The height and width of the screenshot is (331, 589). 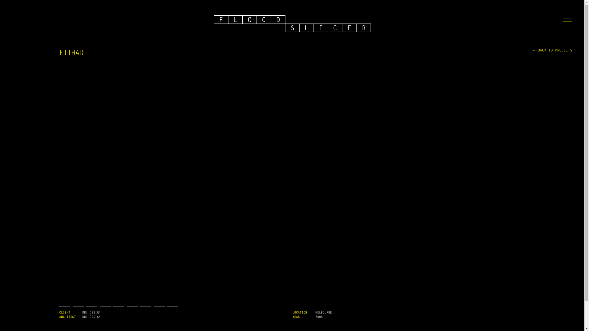 I want to click on FACEBOOK, so click(x=302, y=311).